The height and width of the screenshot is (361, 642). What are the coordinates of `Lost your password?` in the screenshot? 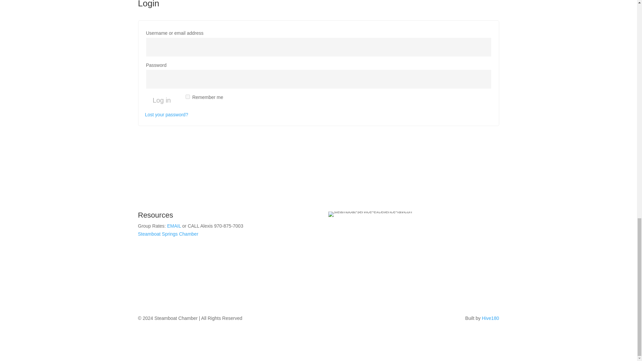 It's located at (167, 114).